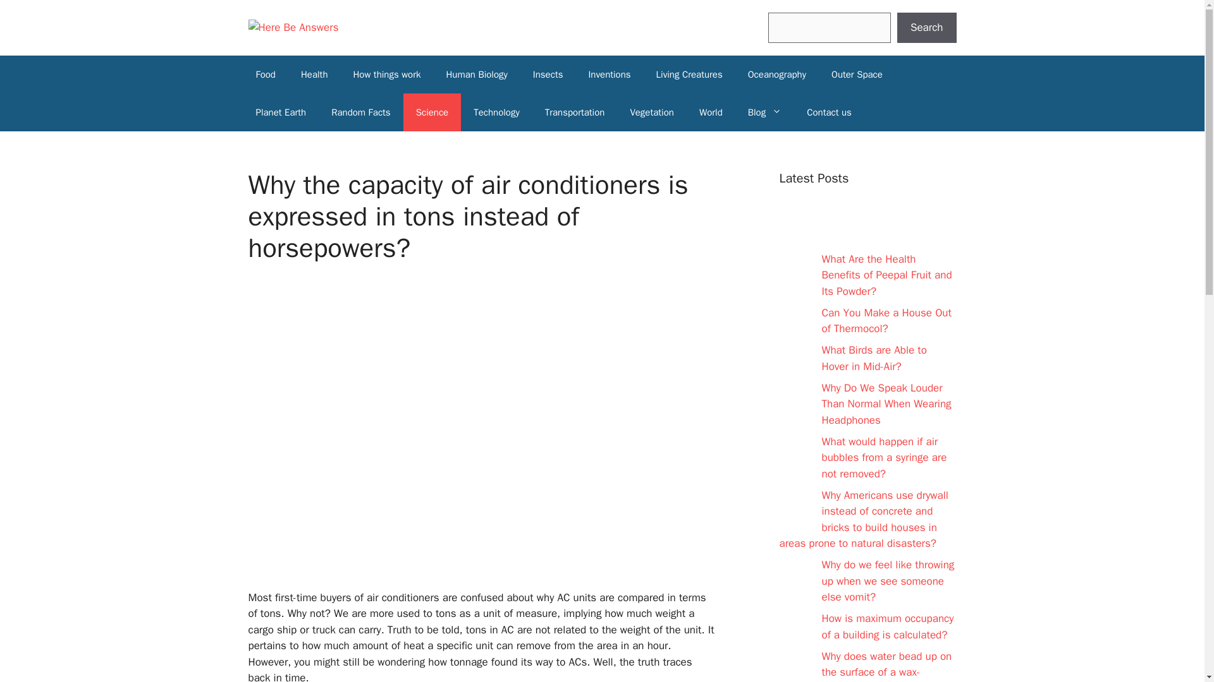 Image resolution: width=1214 pixels, height=682 pixels. Describe the element at coordinates (315, 74) in the screenshot. I see `Health` at that location.